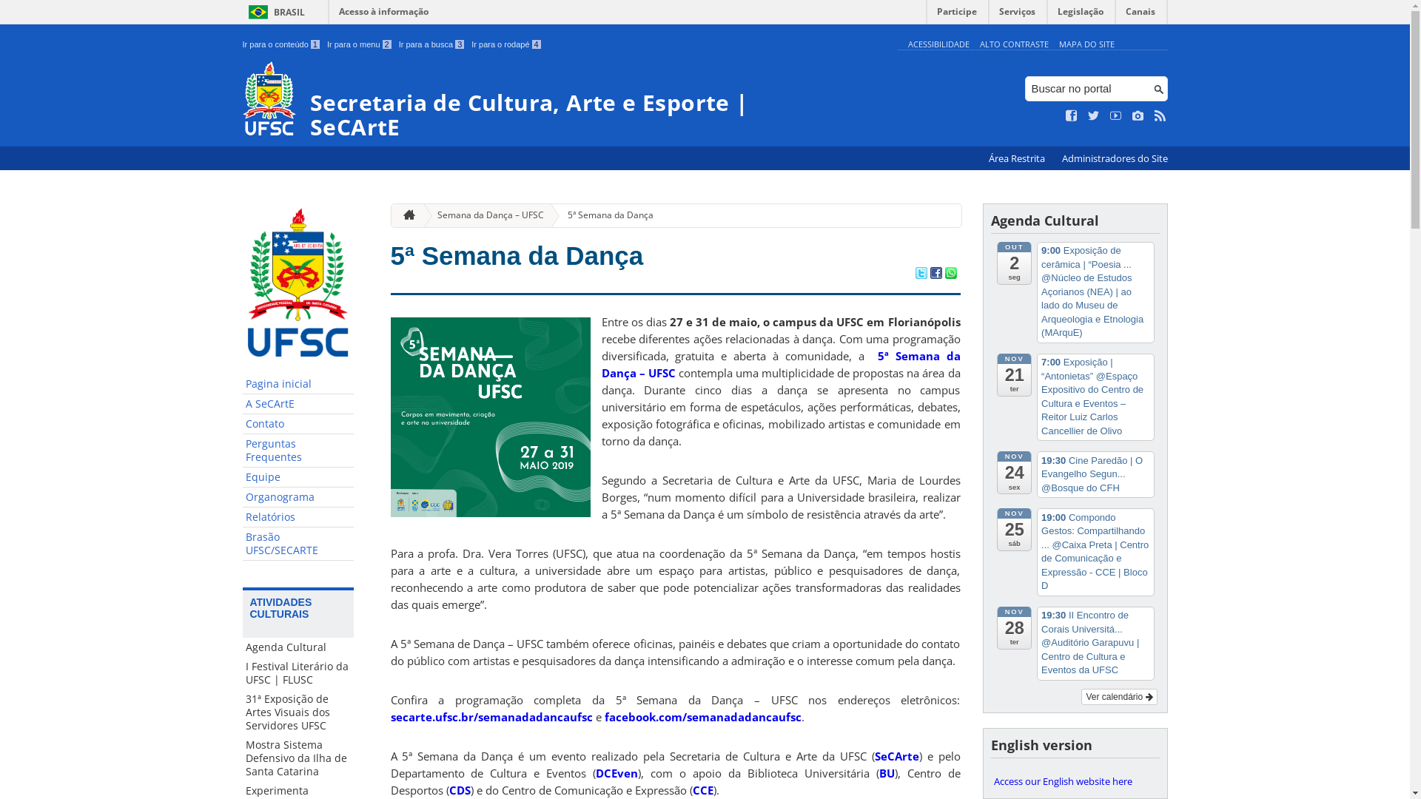 This screenshot has width=1421, height=799. I want to click on Compartilhar no Twitter, so click(921, 274).